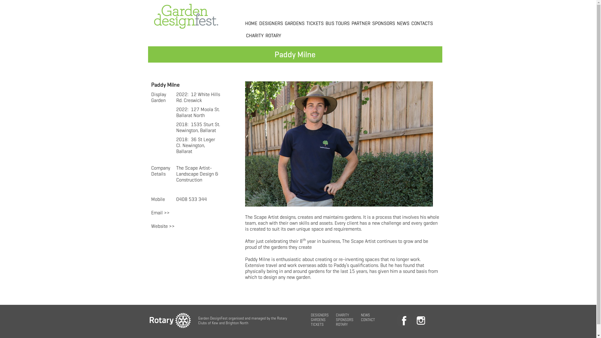 This screenshot has width=601, height=338. What do you see at coordinates (273, 36) in the screenshot?
I see `ROTARY` at bounding box center [273, 36].